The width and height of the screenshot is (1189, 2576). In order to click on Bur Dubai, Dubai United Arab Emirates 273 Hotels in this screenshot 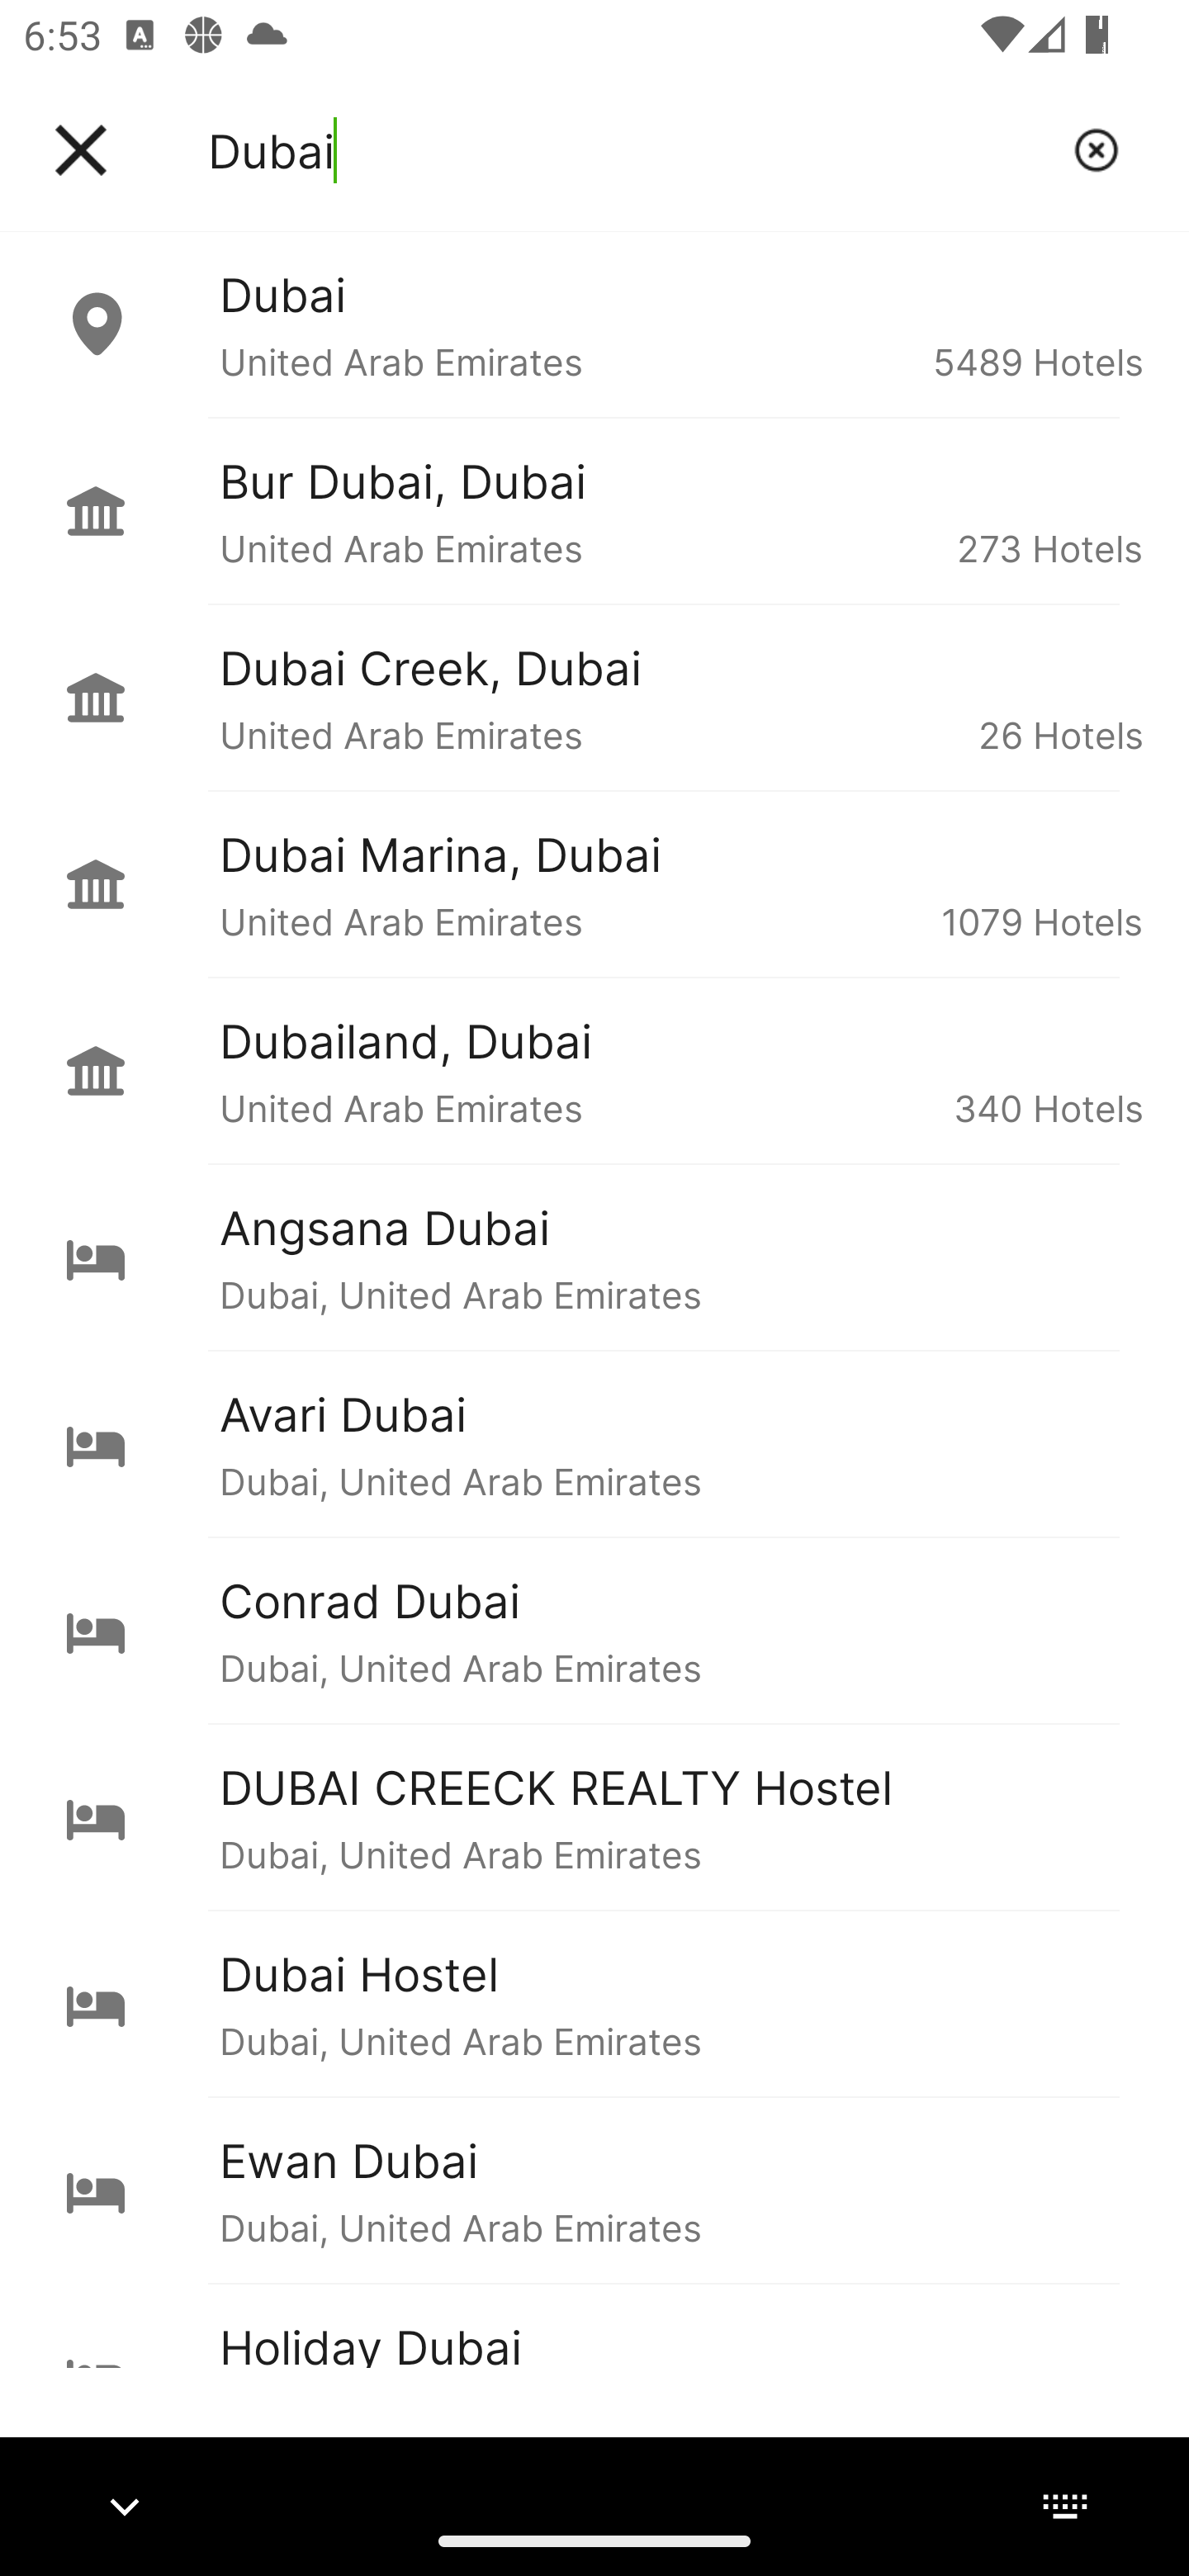, I will do `click(594, 510)`.